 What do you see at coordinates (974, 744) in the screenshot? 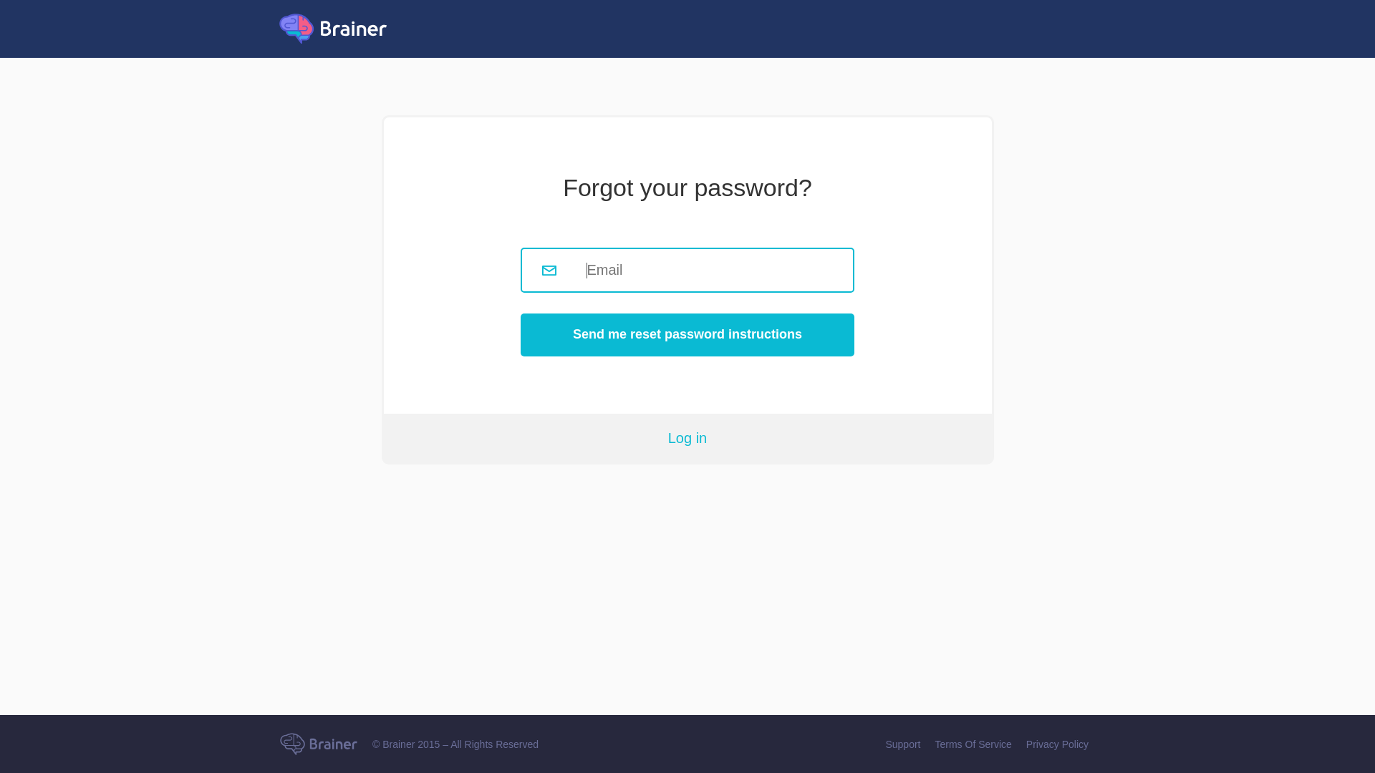
I see `Terms Of Service` at bounding box center [974, 744].